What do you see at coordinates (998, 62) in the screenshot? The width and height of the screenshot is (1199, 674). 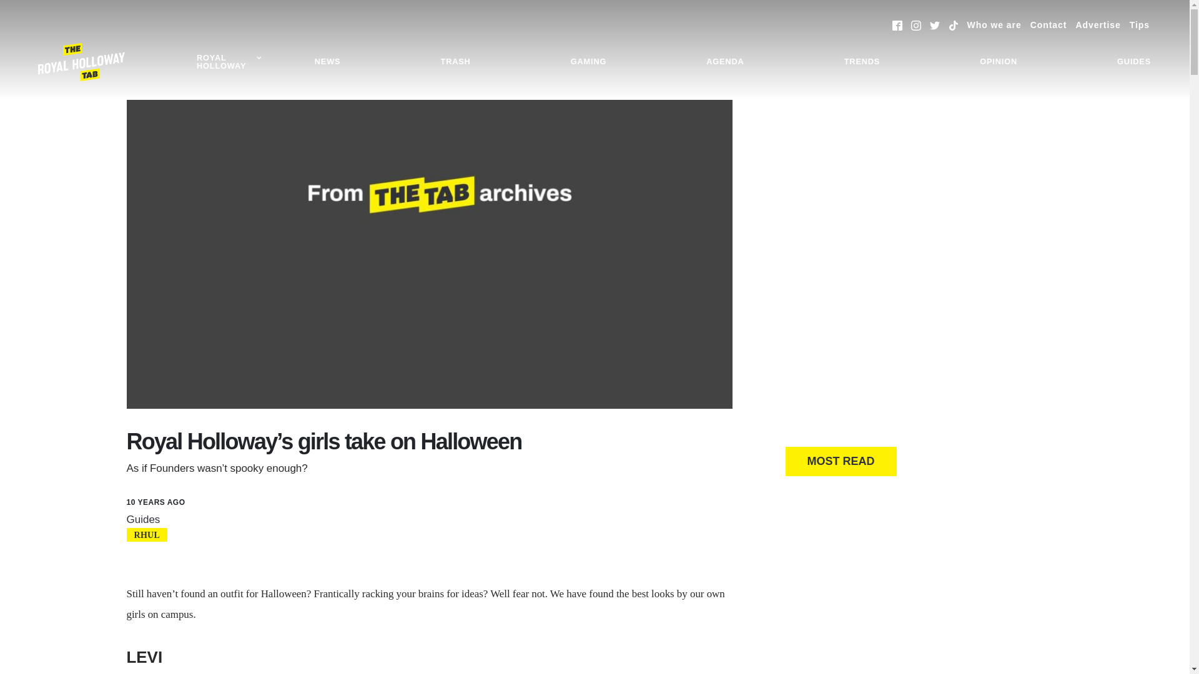 I see `OPINION` at bounding box center [998, 62].